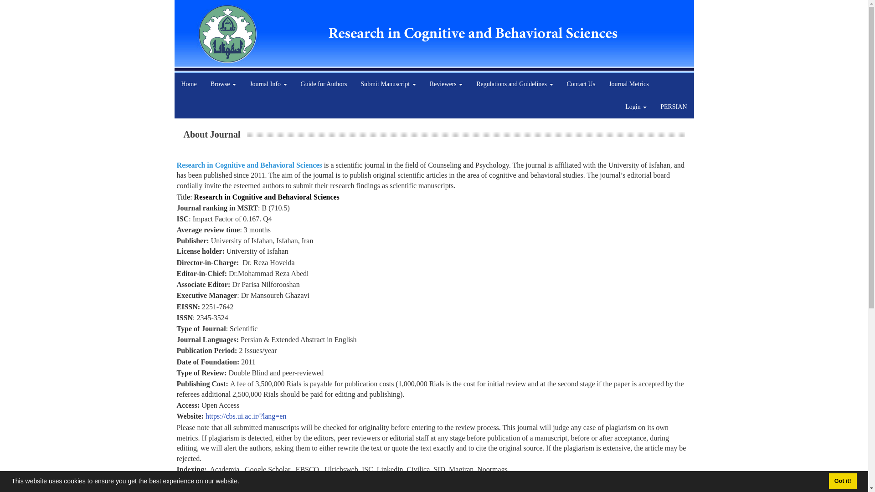  What do you see at coordinates (446, 84) in the screenshot?
I see `Reviewers` at bounding box center [446, 84].